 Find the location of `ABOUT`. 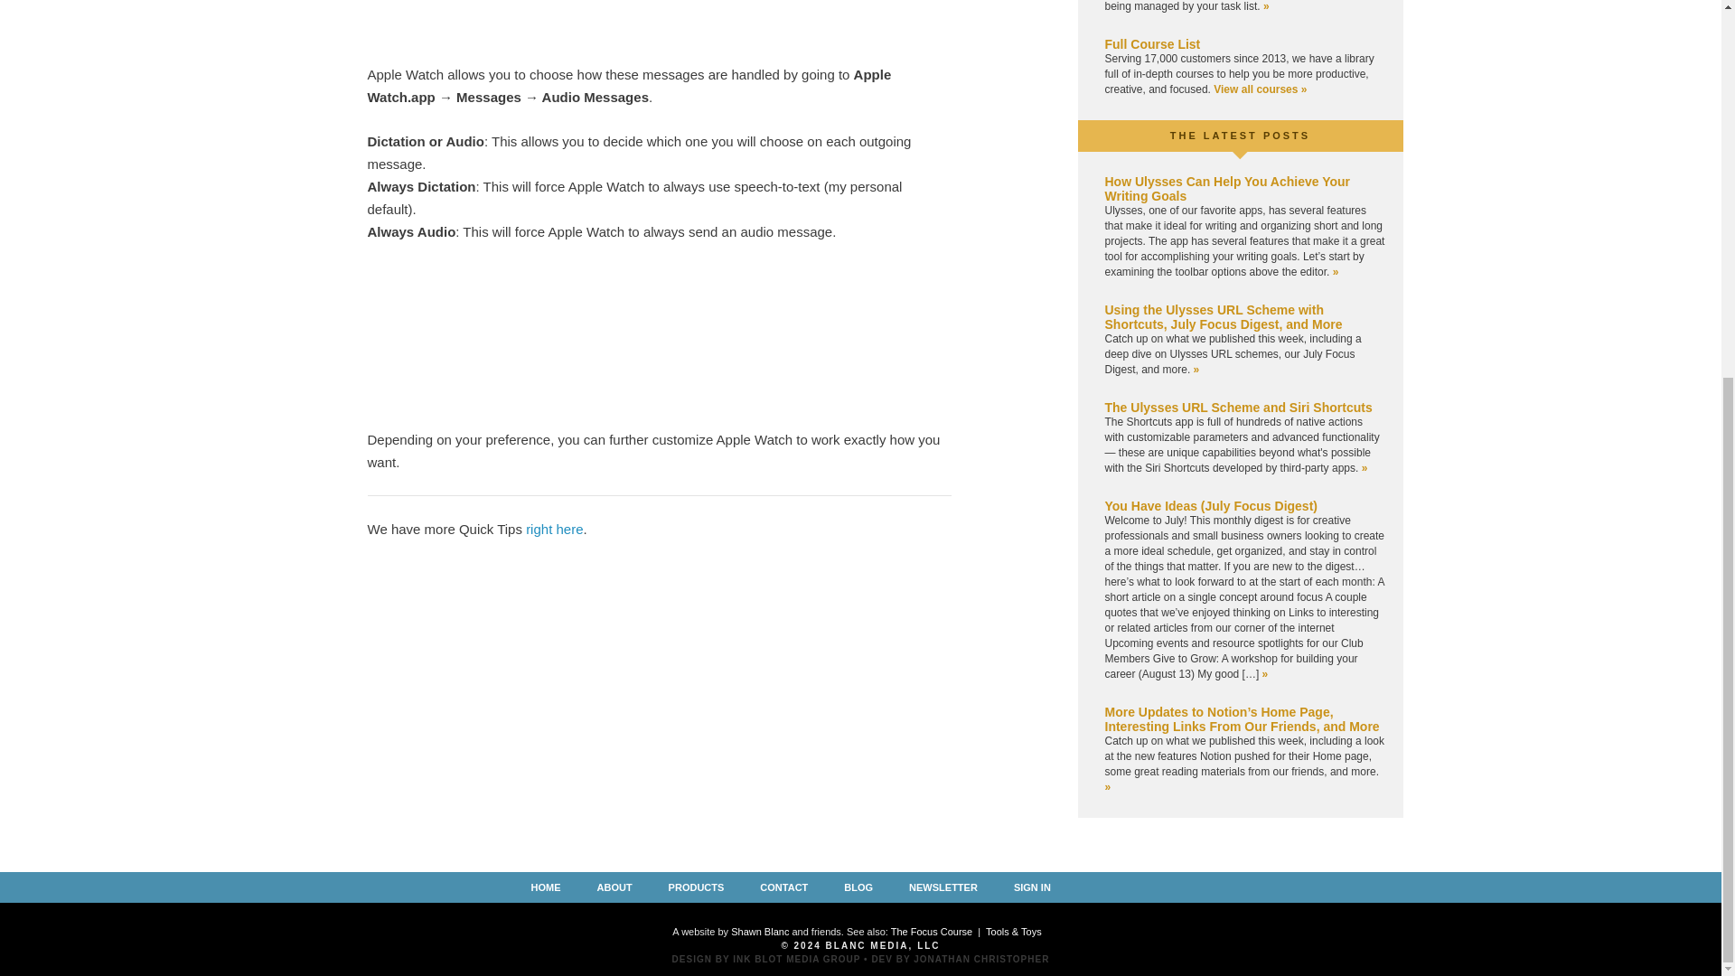

ABOUT is located at coordinates (614, 887).